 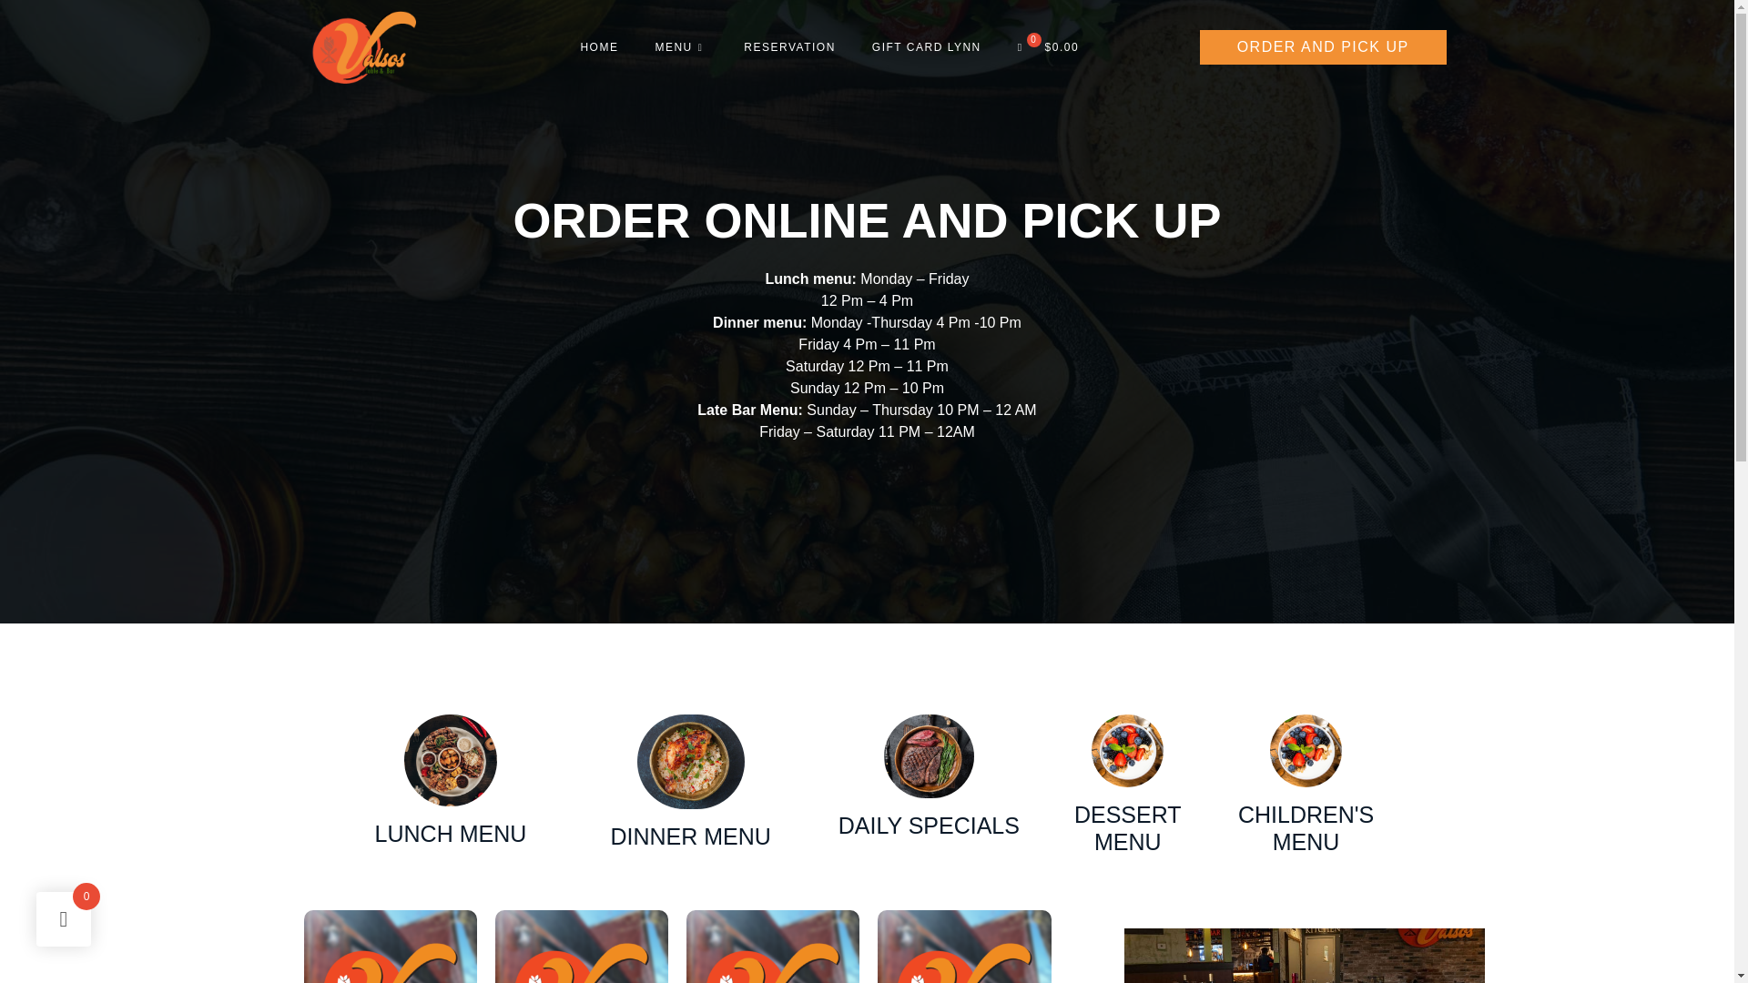 I want to click on DAILY SPECIALS, so click(x=929, y=826).